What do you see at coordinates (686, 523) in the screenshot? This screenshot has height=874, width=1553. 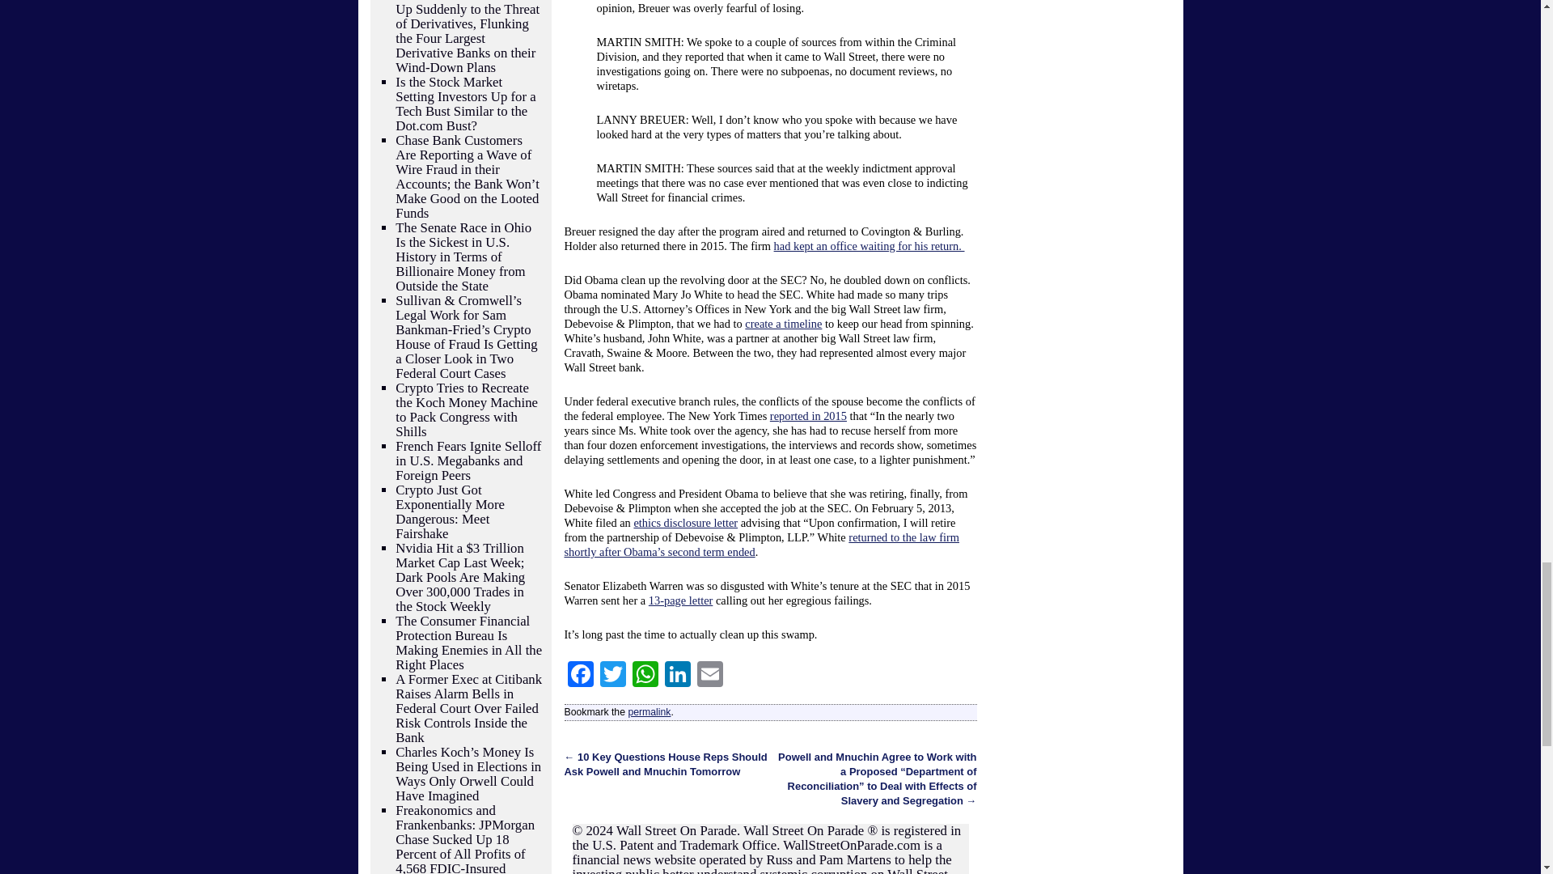 I see `ethics disclosure letter` at bounding box center [686, 523].